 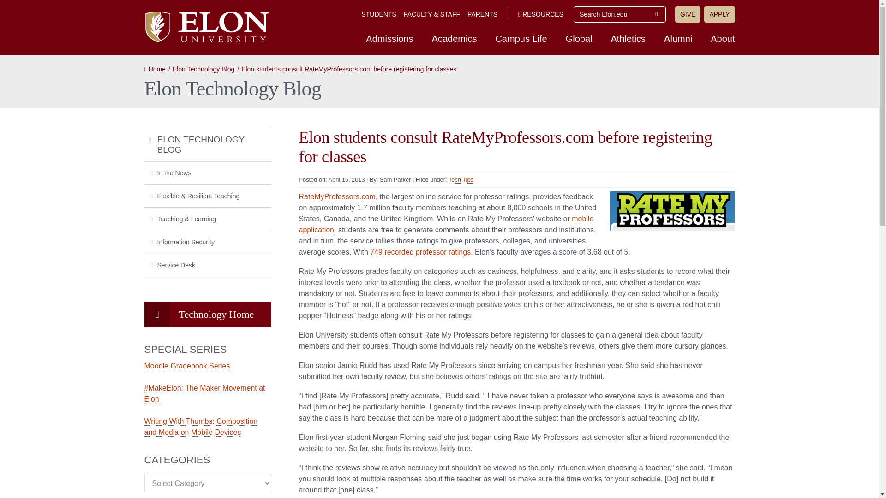 What do you see at coordinates (657, 14) in the screenshot?
I see `Submit Search` at bounding box center [657, 14].